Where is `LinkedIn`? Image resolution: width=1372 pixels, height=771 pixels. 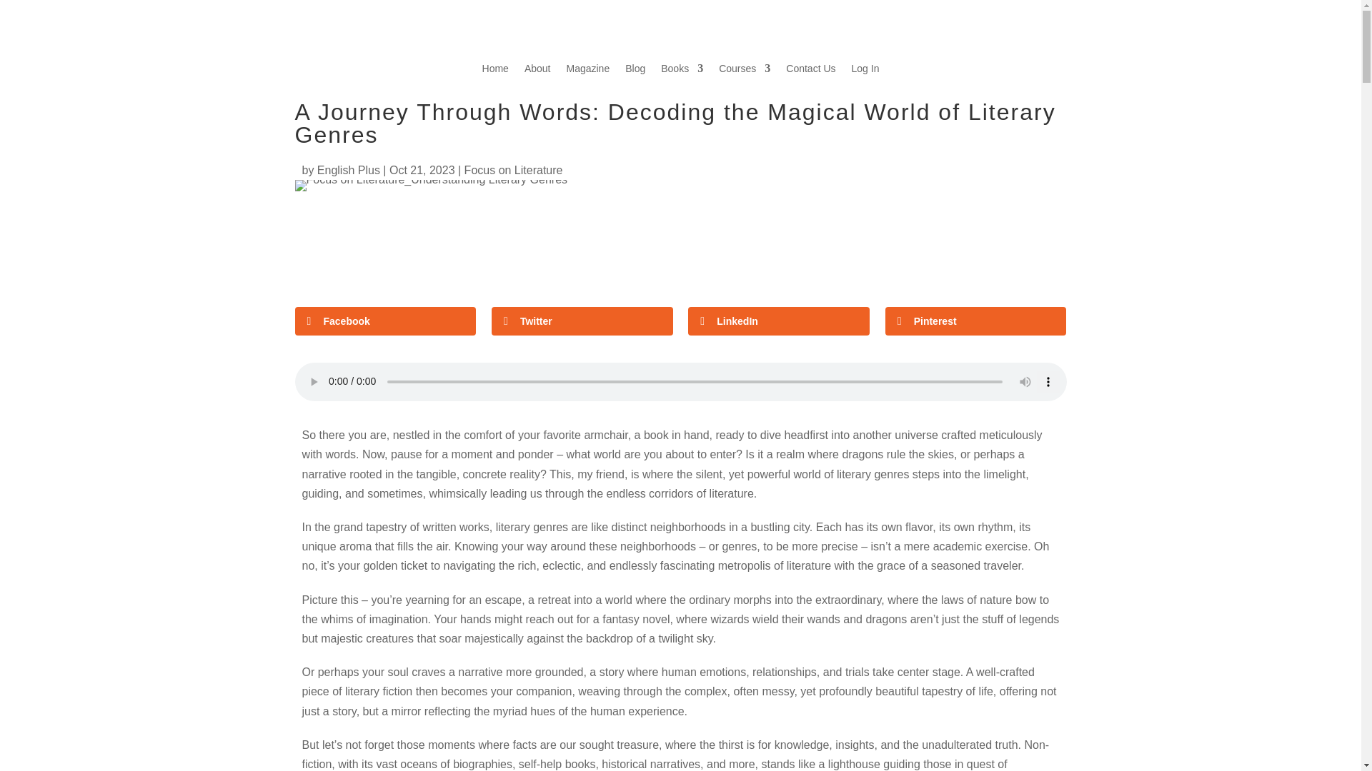 LinkedIn is located at coordinates (779, 321).